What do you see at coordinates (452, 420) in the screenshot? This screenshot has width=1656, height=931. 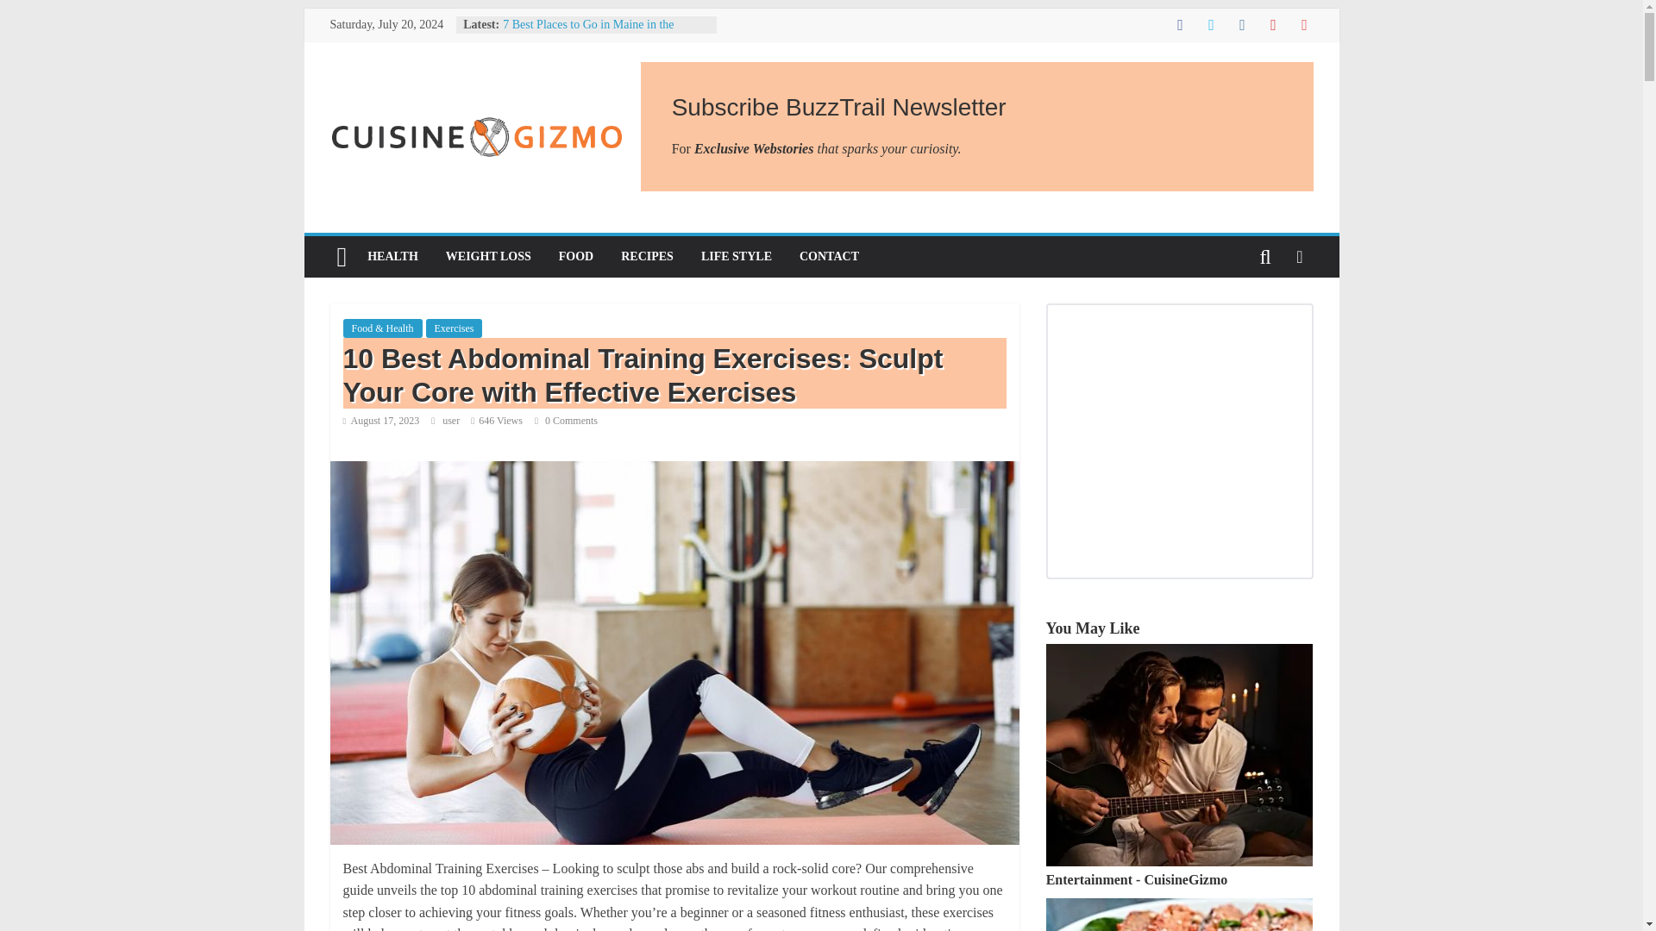 I see `user` at bounding box center [452, 420].